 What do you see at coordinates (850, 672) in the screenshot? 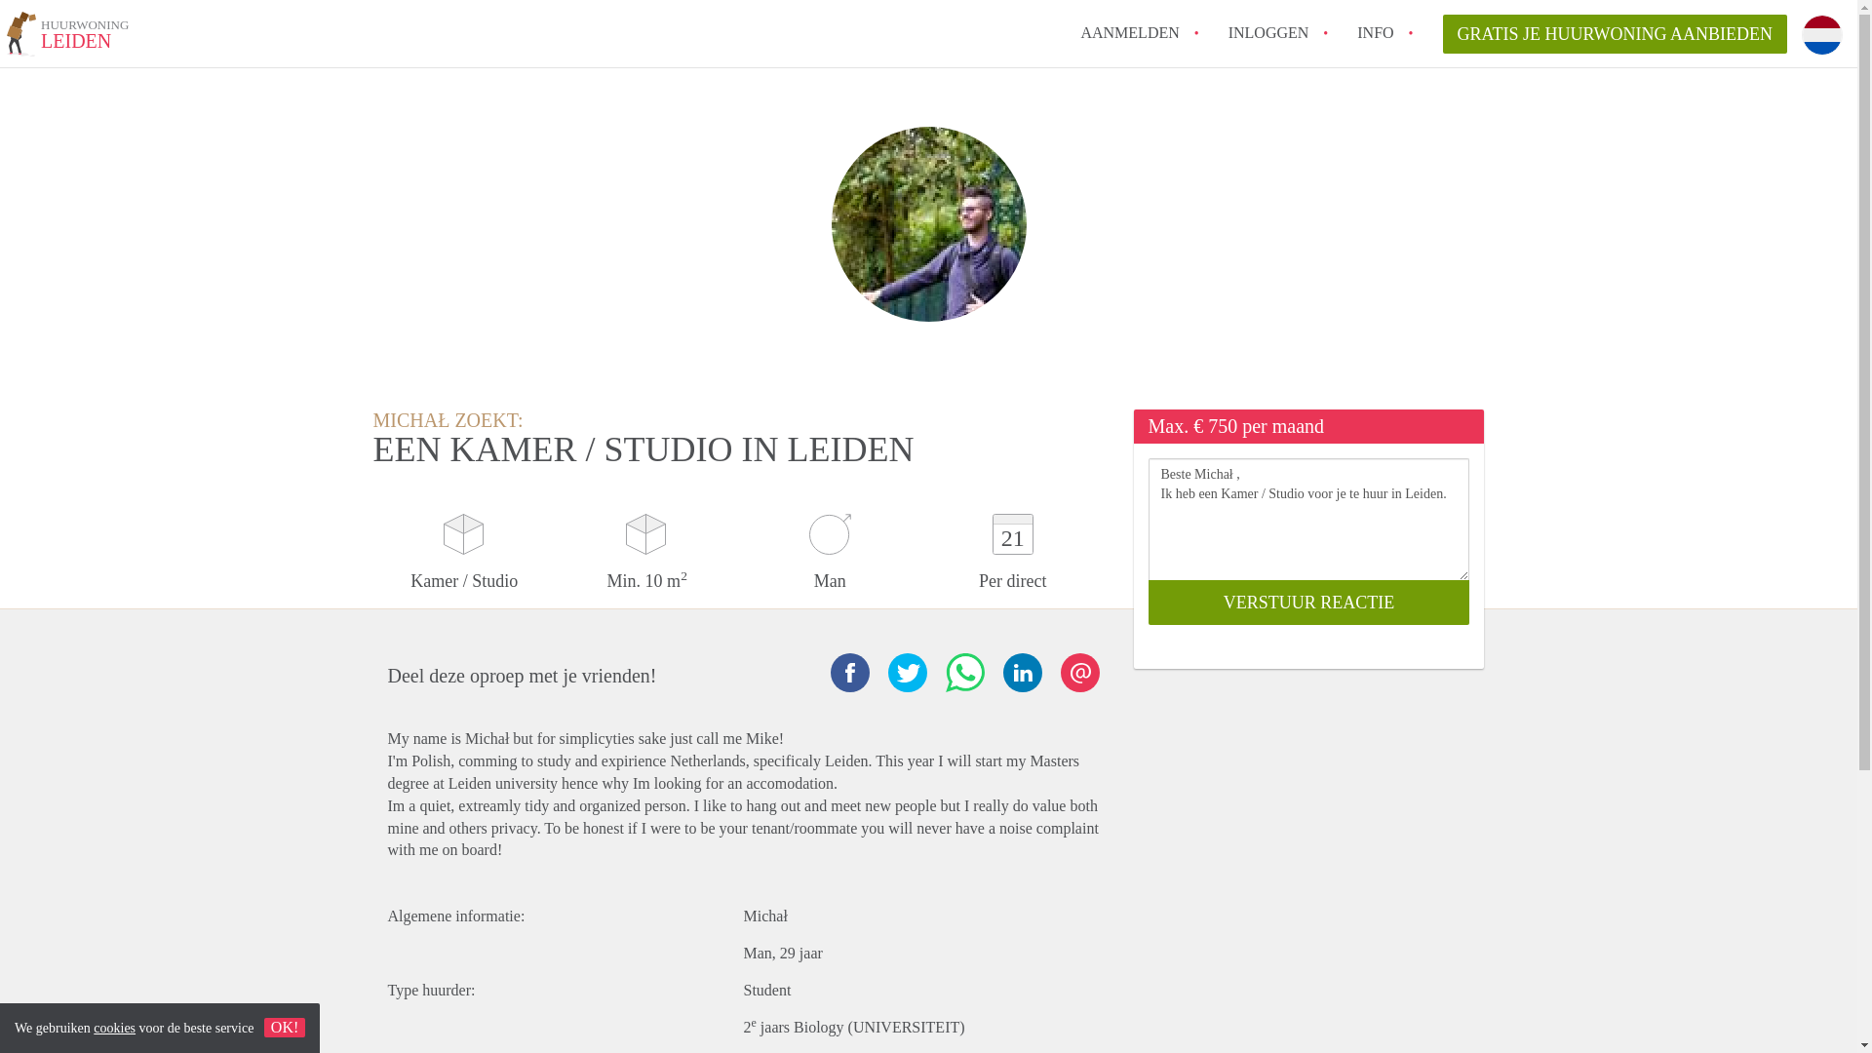
I see `Deel deze oproep via Facebook` at bounding box center [850, 672].